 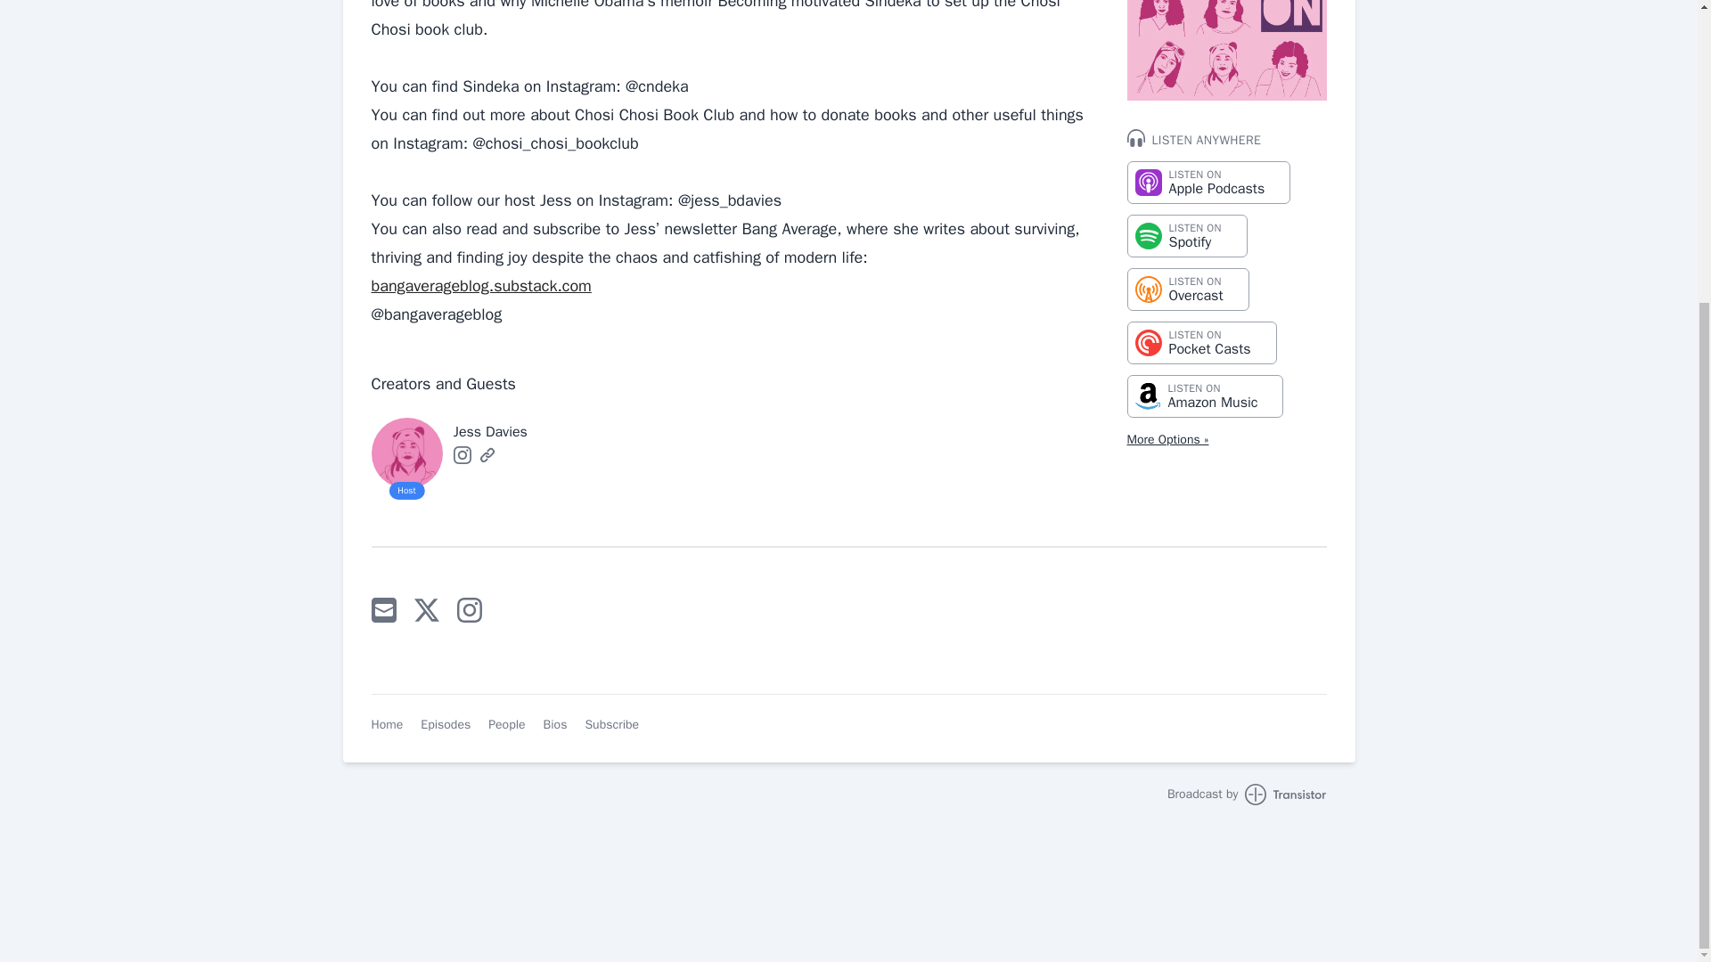 What do you see at coordinates (1205, 395) in the screenshot?
I see `Bios` at bounding box center [1205, 395].